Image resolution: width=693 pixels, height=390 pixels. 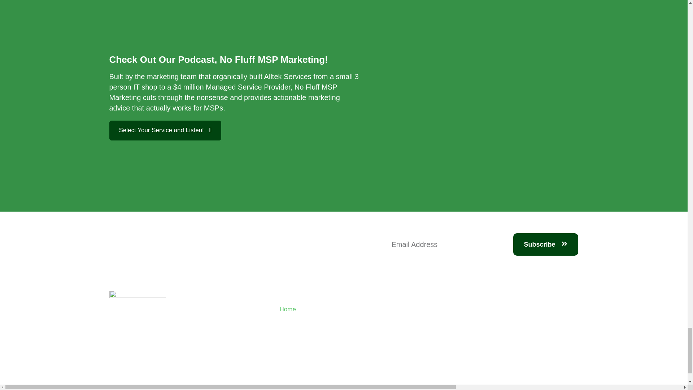 I want to click on Subscribe, so click(x=546, y=244).